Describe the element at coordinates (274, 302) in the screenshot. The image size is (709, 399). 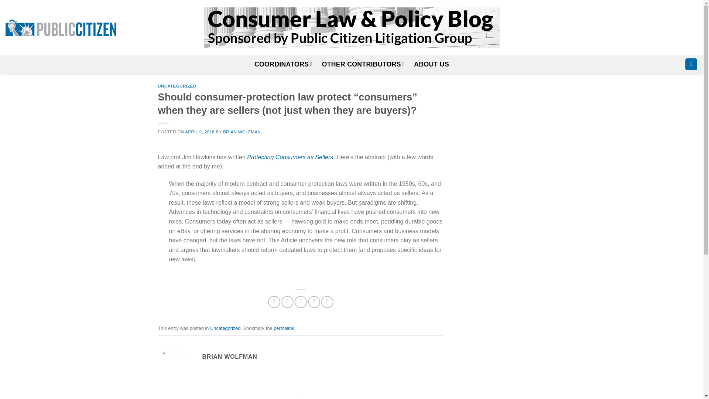
I see `Share on Facebook` at that location.